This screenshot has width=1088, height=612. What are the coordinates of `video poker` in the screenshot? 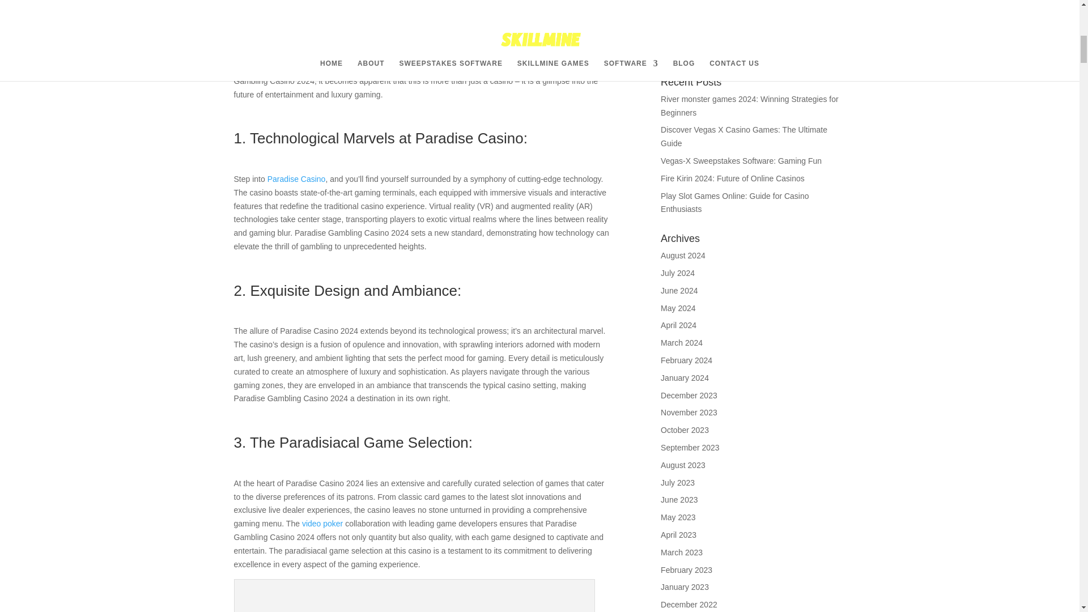 It's located at (322, 524).